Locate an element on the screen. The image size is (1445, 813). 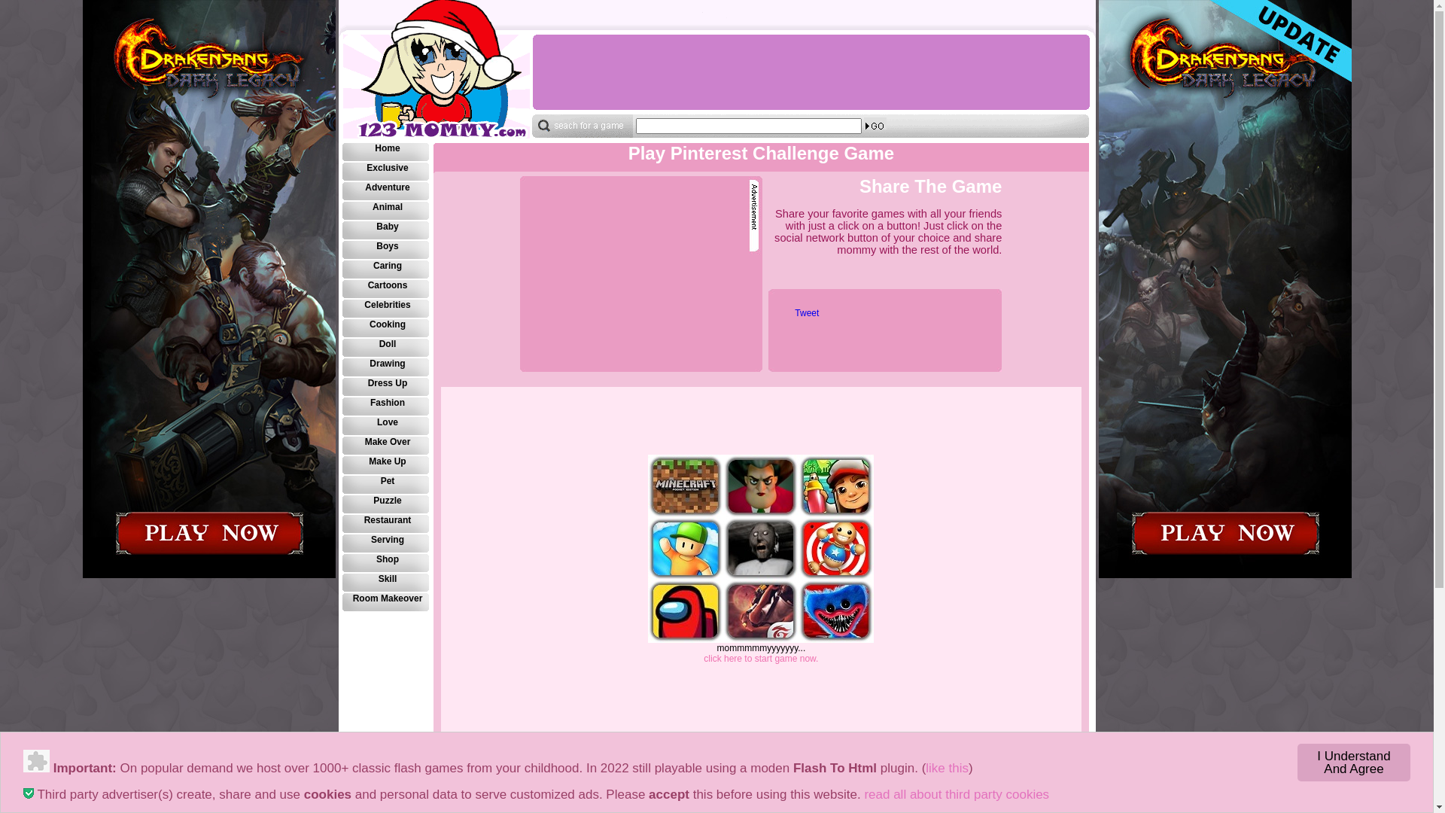
I Understand And Agree is located at coordinates (1354, 763).